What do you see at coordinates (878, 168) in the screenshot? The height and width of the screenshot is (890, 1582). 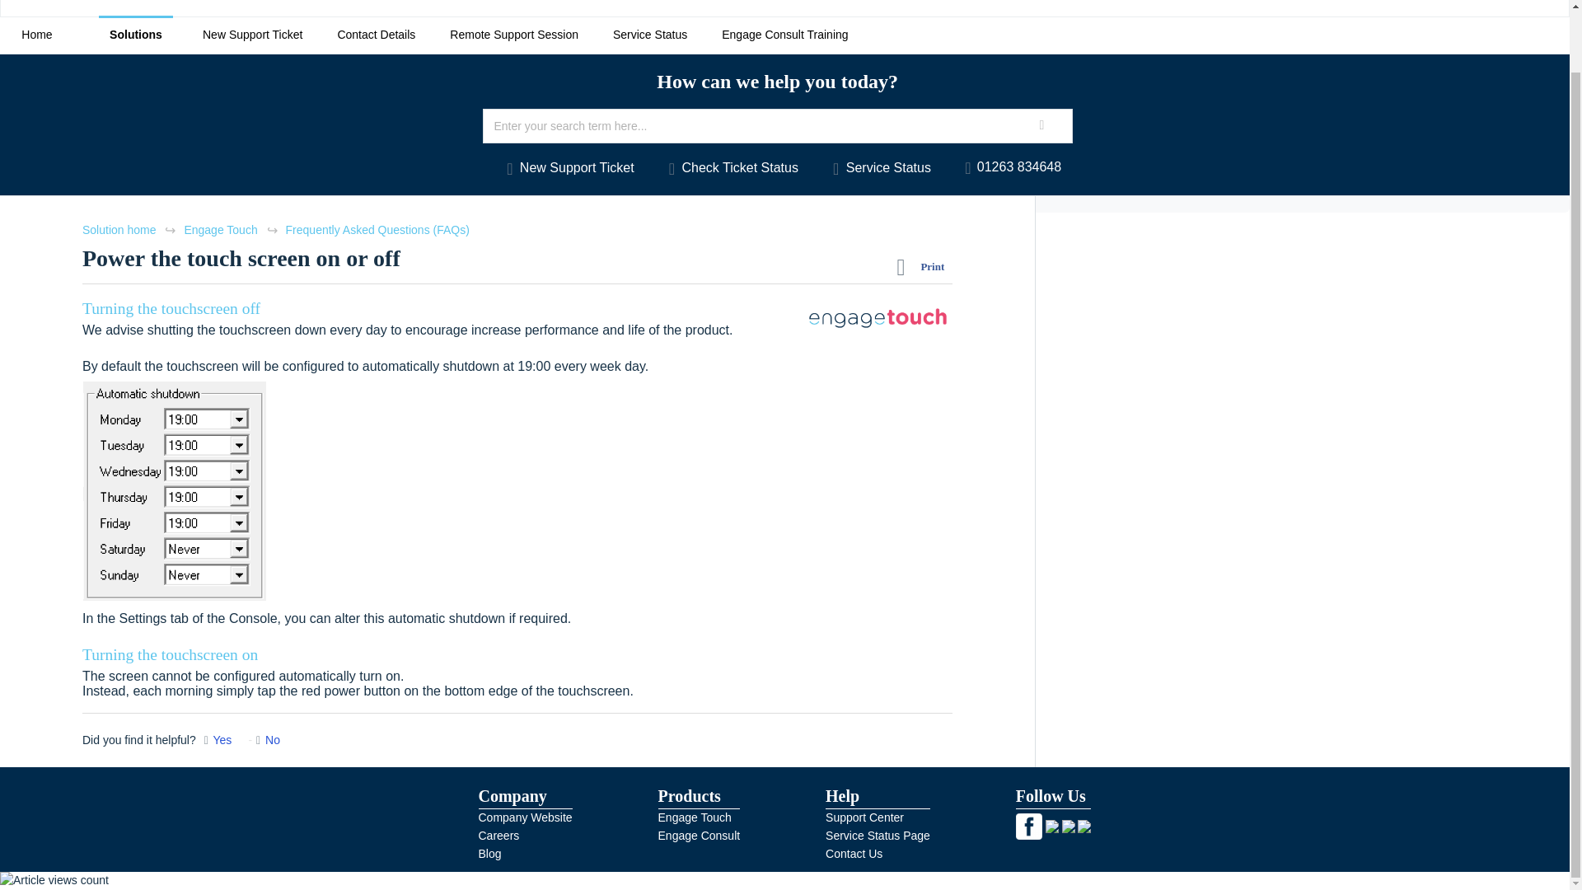 I see `Check service status` at bounding box center [878, 168].